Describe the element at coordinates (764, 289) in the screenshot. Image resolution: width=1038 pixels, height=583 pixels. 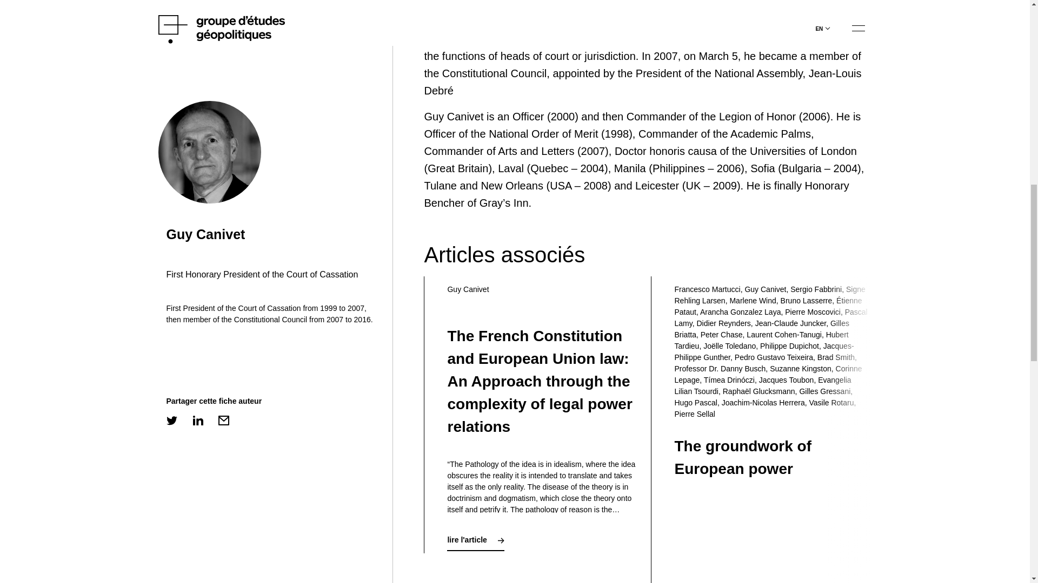
I see `Guy Canivet` at that location.